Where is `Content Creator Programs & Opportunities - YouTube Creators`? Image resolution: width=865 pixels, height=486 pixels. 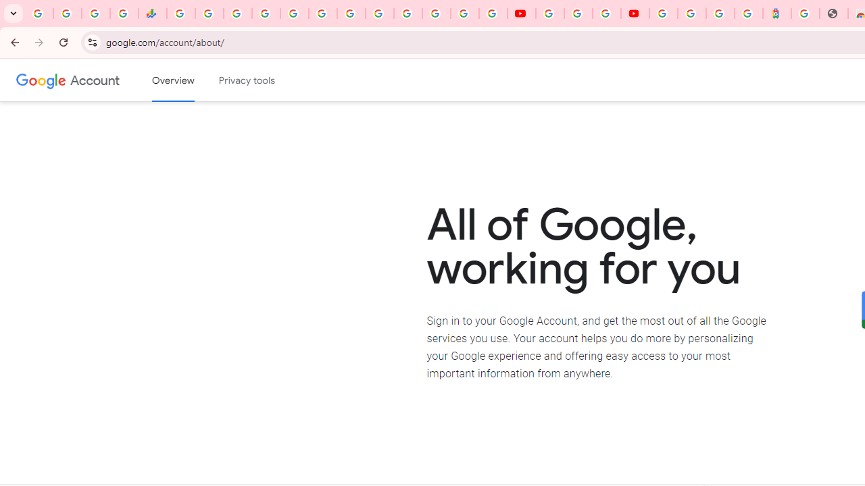 Content Creator Programs & Opportunities - YouTube Creators is located at coordinates (635, 13).